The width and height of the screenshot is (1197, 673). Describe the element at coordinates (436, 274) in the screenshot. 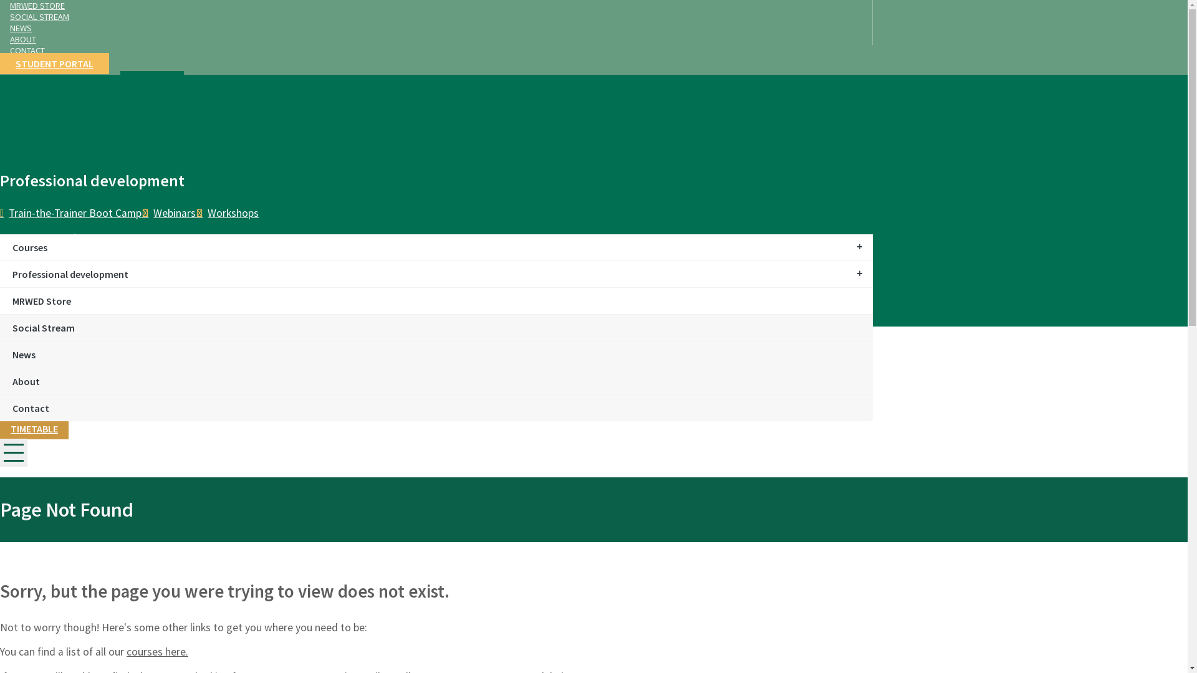

I see `+
Professional development` at that location.